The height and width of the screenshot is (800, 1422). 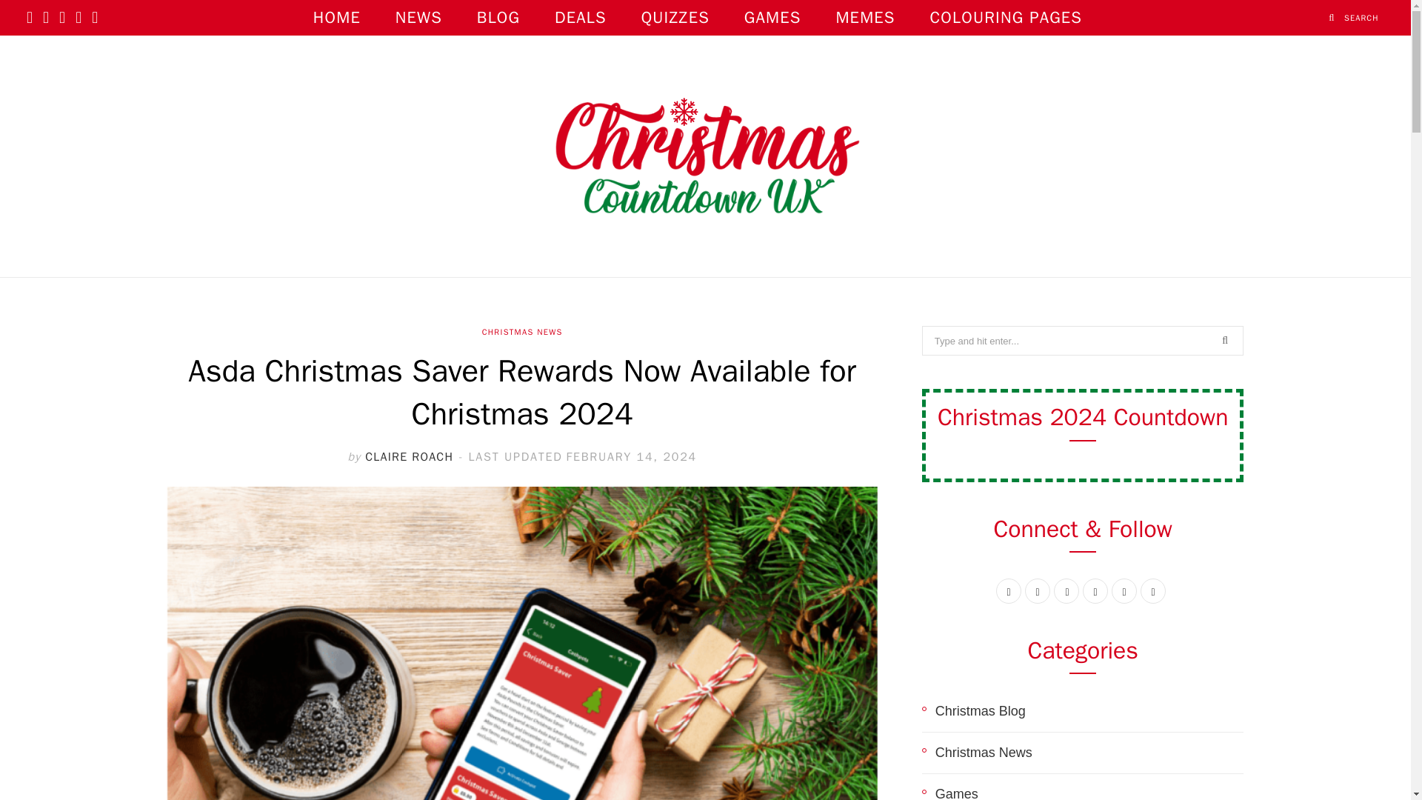 What do you see at coordinates (498, 18) in the screenshot?
I see `BLOG` at bounding box center [498, 18].